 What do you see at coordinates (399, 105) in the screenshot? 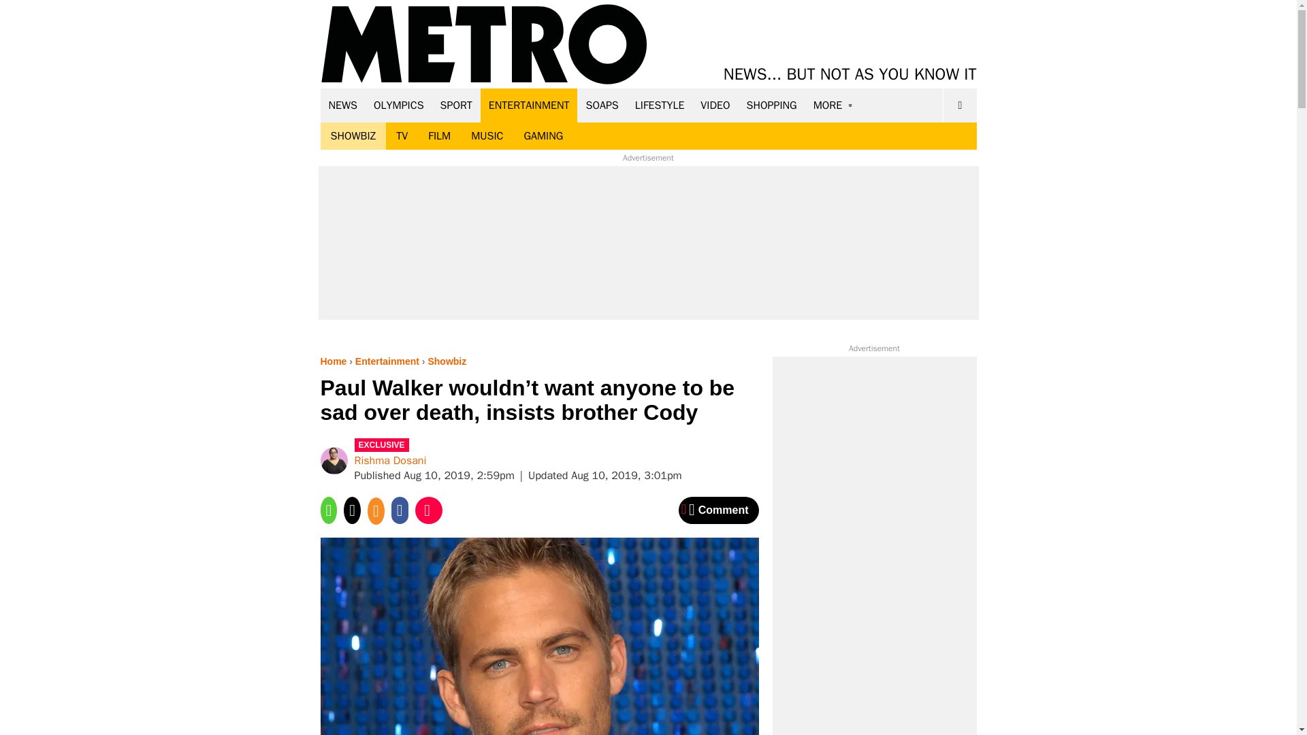
I see `OLYMPICS` at bounding box center [399, 105].